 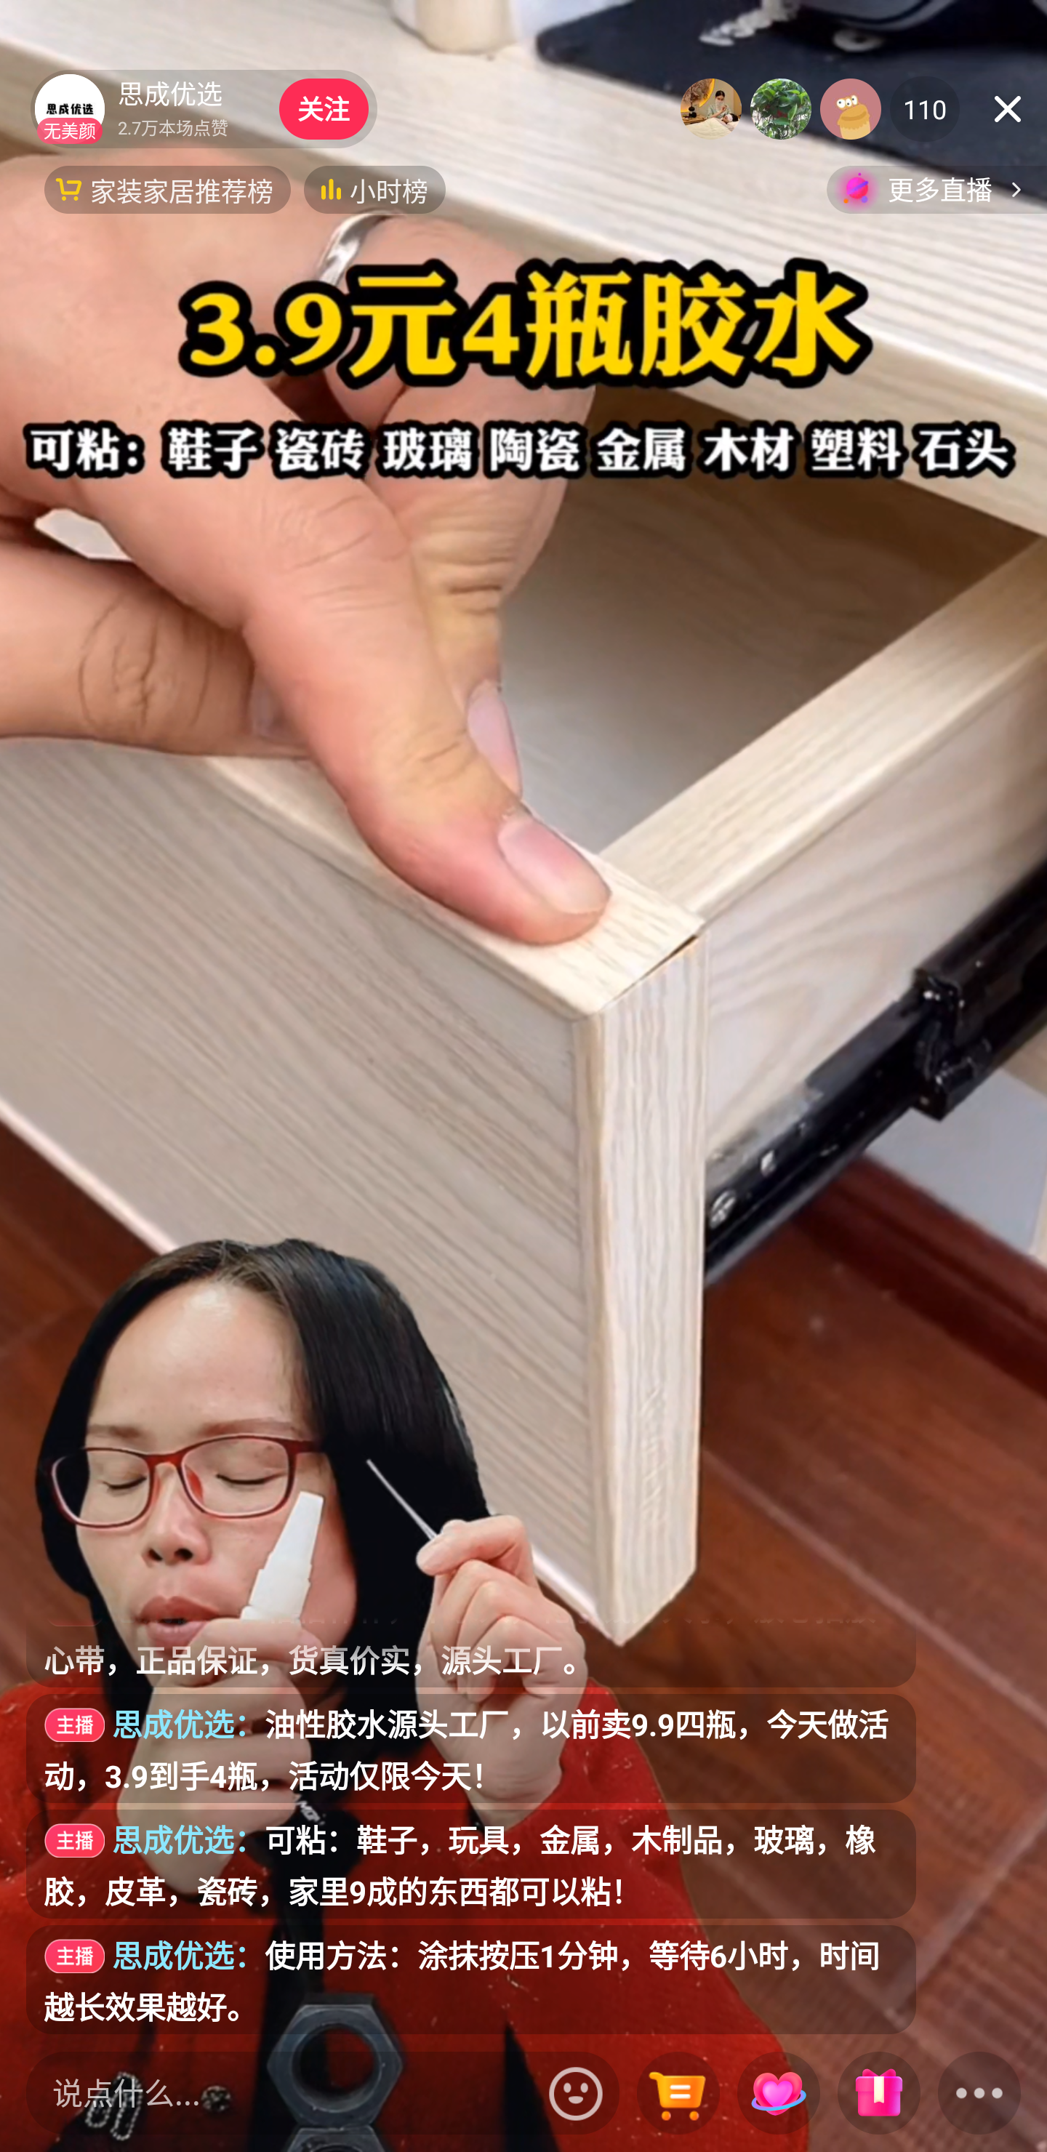 I want to click on * 思成优选：粘粘补补，不求人，花小钱办大事，放心拍放心带，正品保证，货真价实，源头工厂。, so click(x=471, y=1652).